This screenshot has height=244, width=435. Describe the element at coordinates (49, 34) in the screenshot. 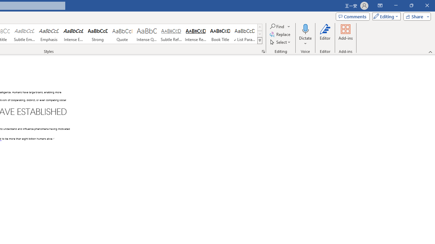

I see `Emphasis` at that location.